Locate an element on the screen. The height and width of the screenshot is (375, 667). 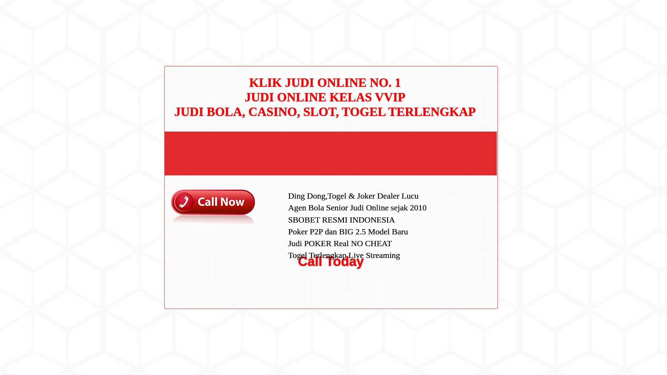
Log in is located at coordinates (449, 269).